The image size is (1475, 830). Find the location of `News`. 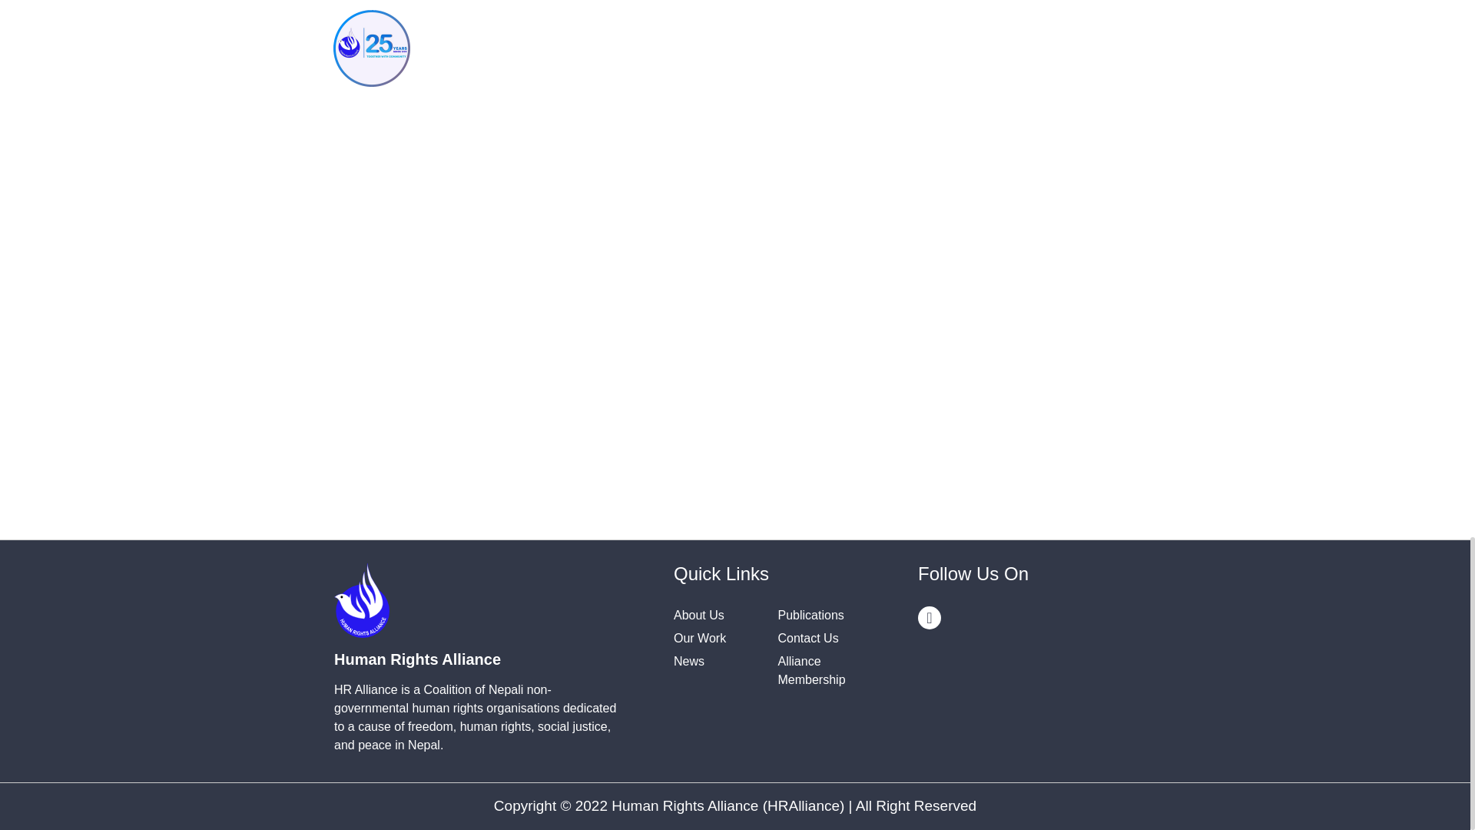

News is located at coordinates (689, 661).